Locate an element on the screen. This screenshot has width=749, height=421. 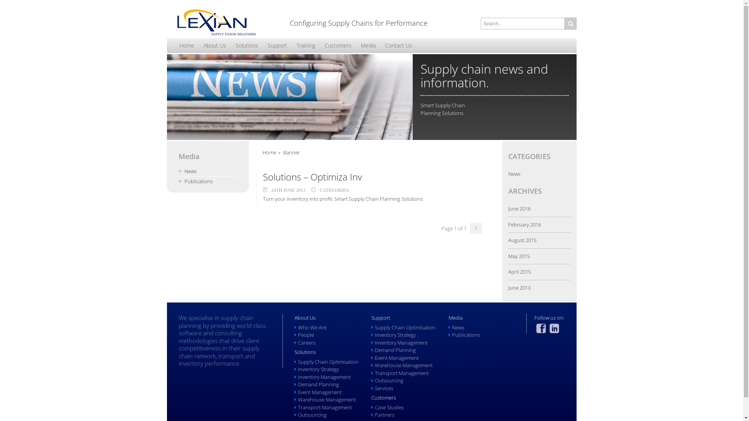
Home is located at coordinates (187, 46).